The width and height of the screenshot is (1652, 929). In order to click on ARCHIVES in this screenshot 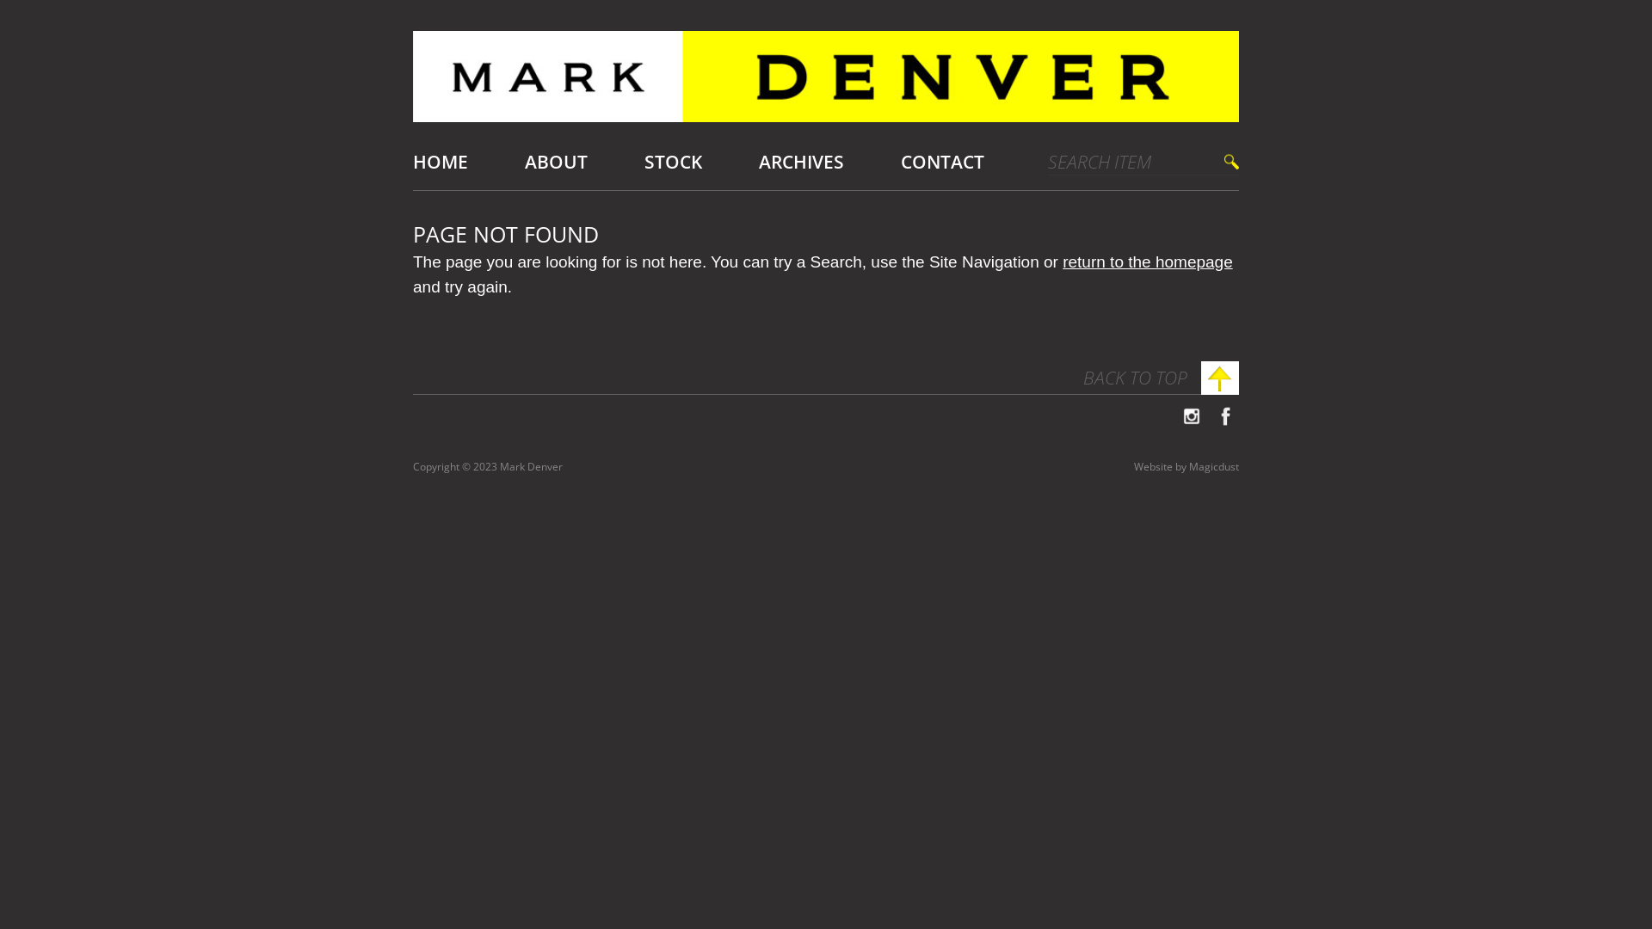, I will do `click(802, 162)`.